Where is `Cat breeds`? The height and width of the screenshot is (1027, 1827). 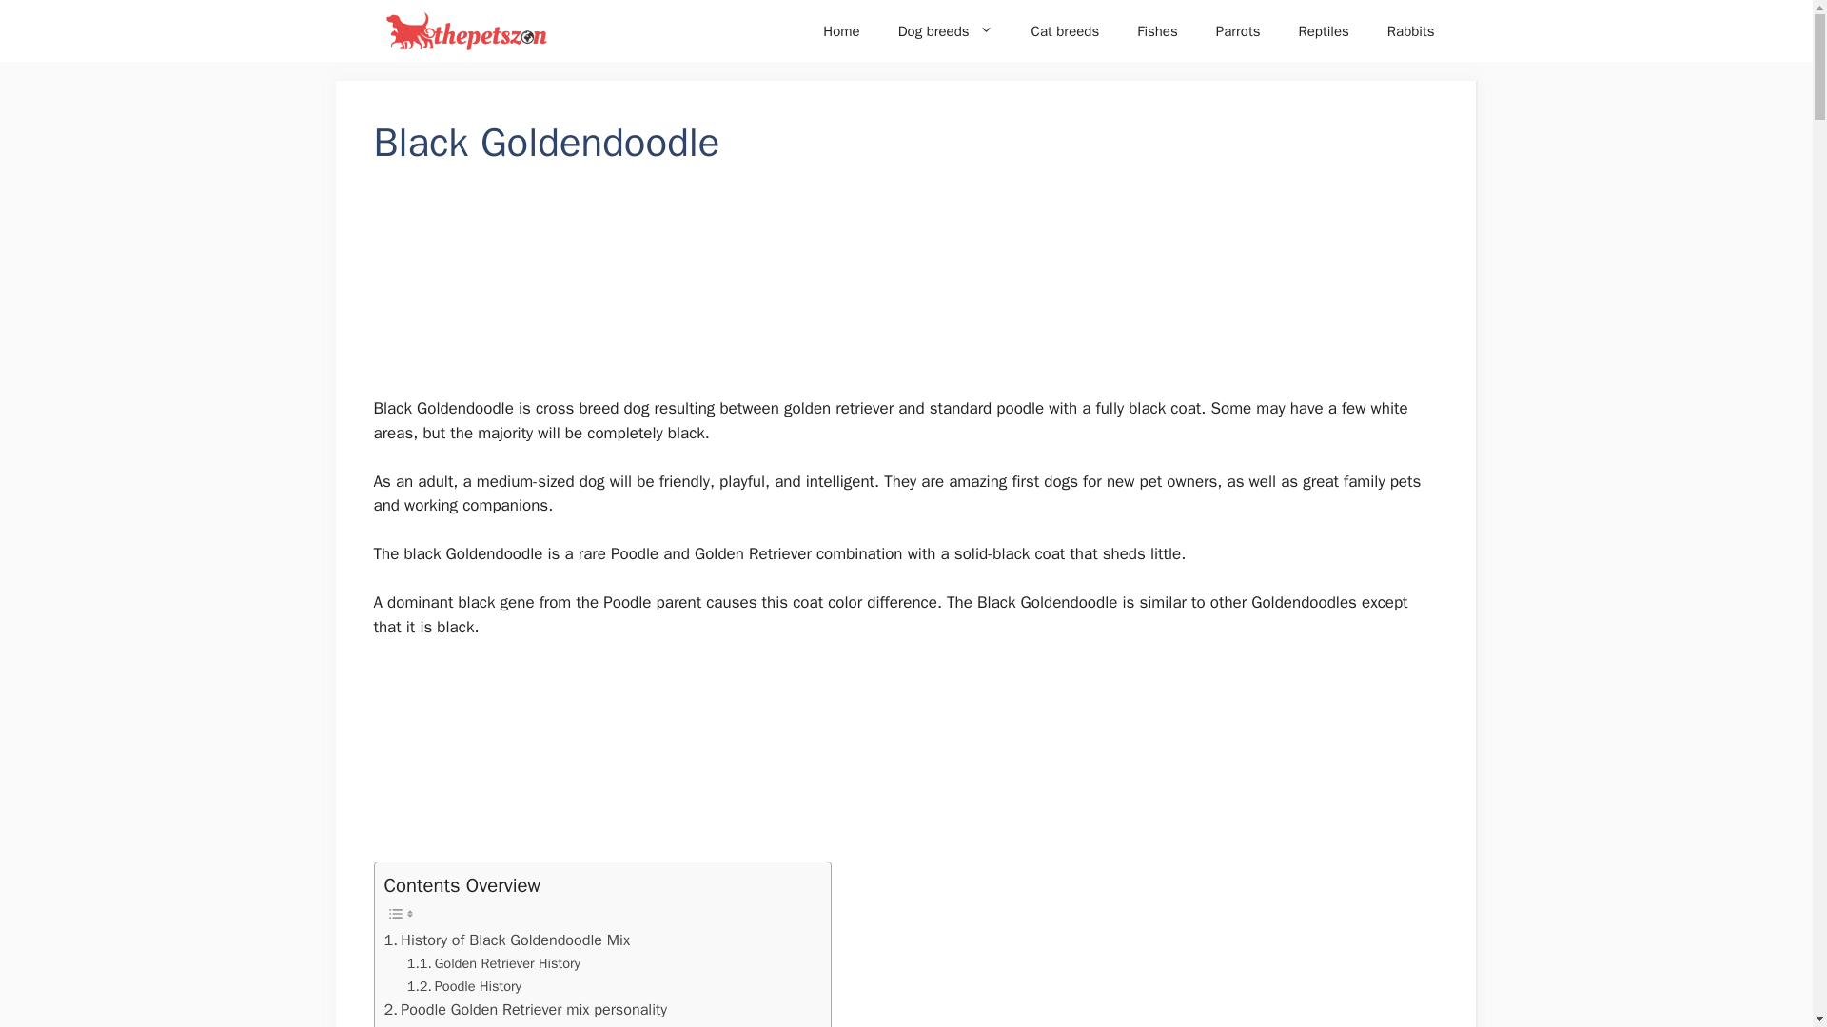
Cat breeds is located at coordinates (1065, 30).